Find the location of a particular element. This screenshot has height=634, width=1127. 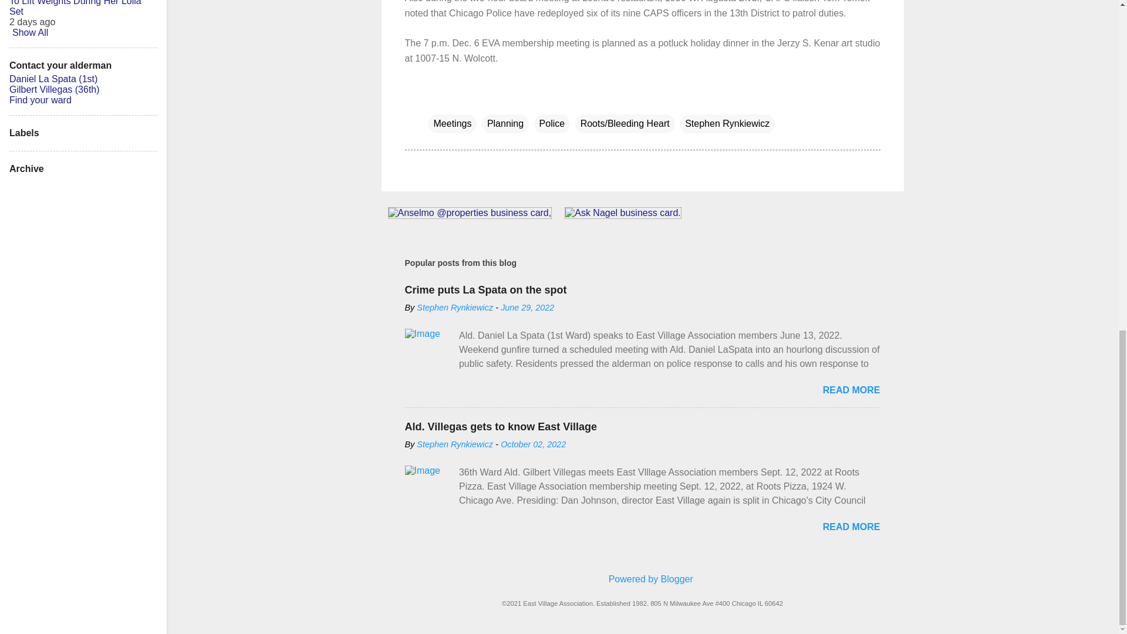

Planning is located at coordinates (505, 123).